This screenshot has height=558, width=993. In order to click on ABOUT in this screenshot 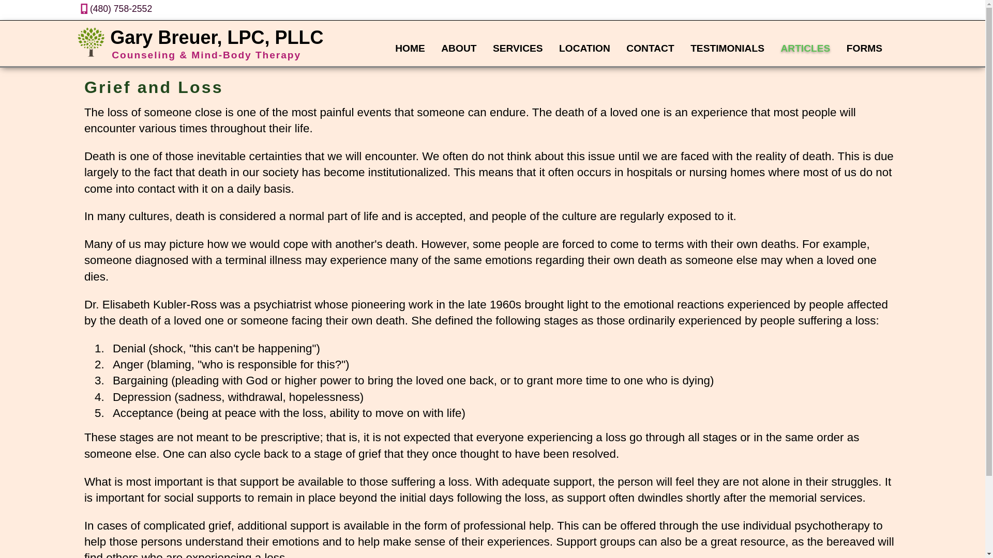, I will do `click(460, 49)`.